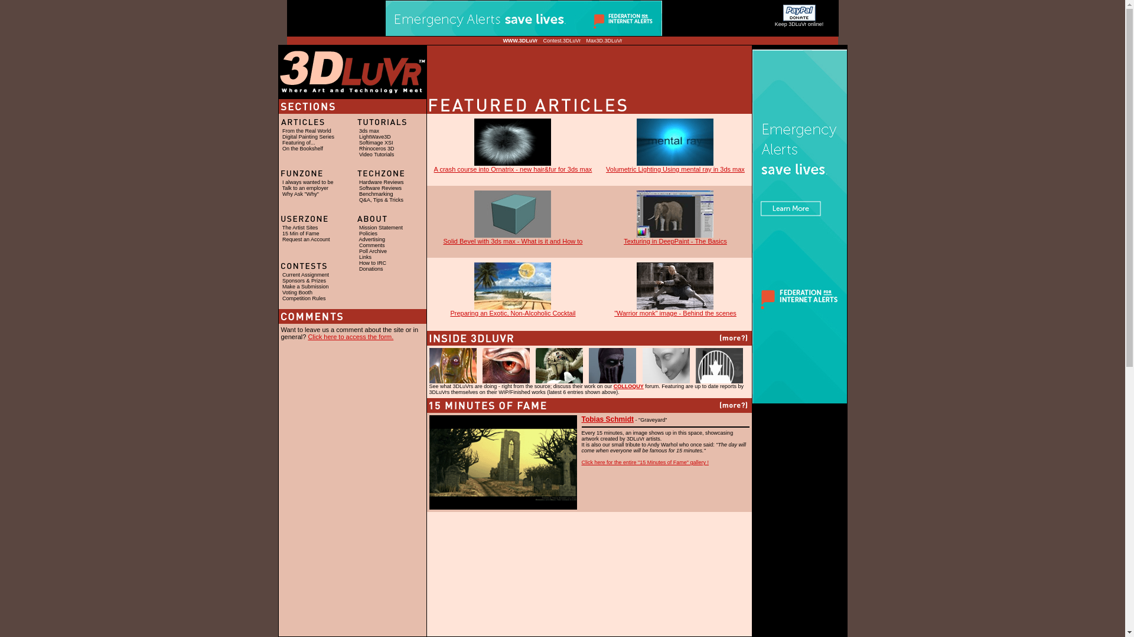 This screenshot has width=1134, height=637. Describe the element at coordinates (382, 200) in the screenshot. I see `Q&A, Tips & Tricks` at that location.